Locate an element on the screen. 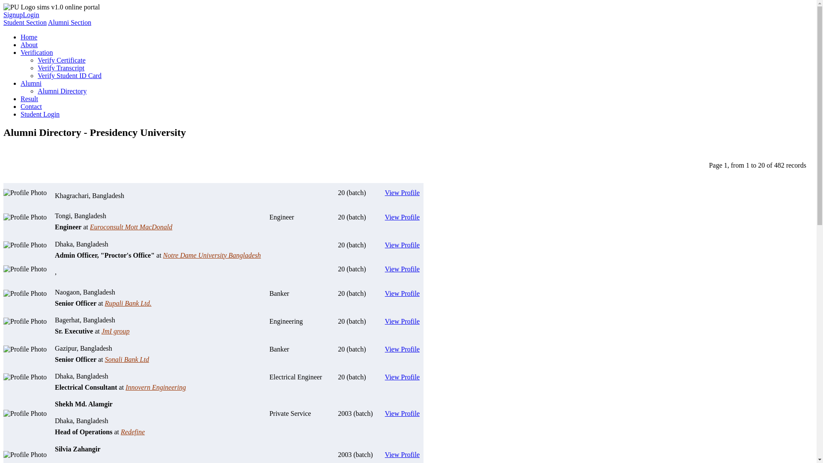 The height and width of the screenshot is (463, 823). View Profile is located at coordinates (402, 293).